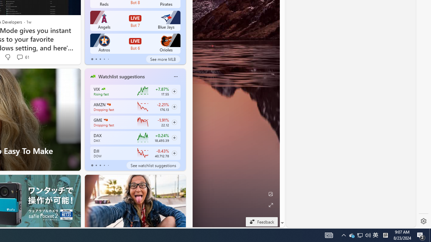 This screenshot has width=431, height=242. Describe the element at coordinates (270, 194) in the screenshot. I see `Edit Background` at that location.